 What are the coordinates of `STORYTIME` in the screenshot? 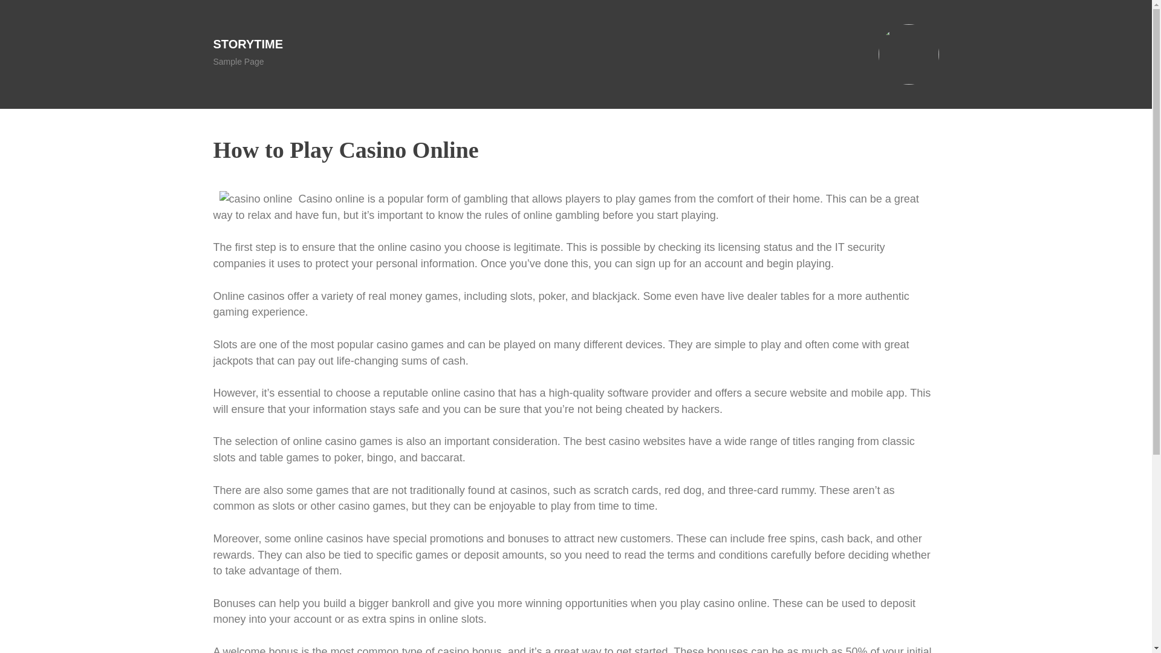 It's located at (248, 44).